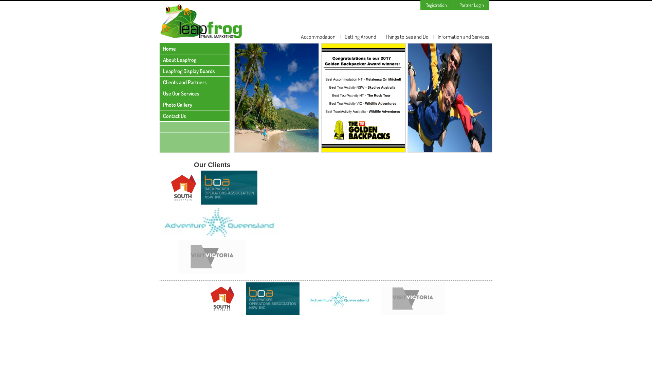  I want to click on  , so click(195, 150).